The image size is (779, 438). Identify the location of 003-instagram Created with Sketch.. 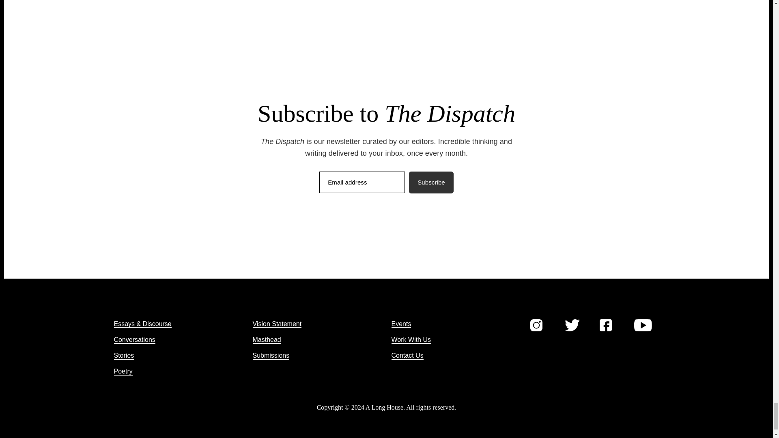
(536, 325).